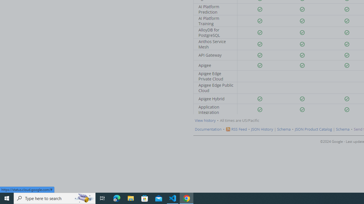 The image size is (364, 204). Describe the element at coordinates (347, 110) in the screenshot. I see `Available status` at that location.